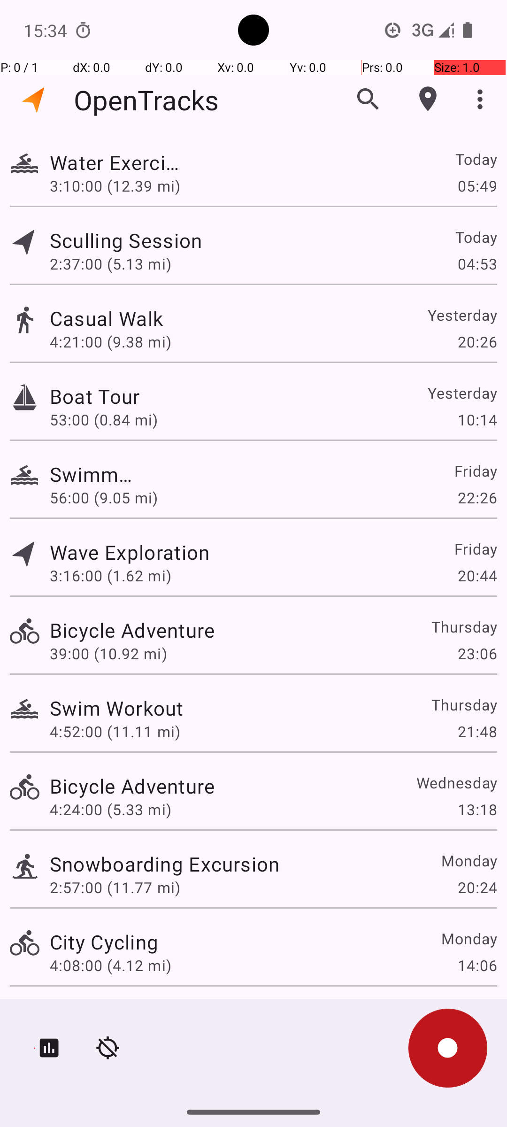 Image resolution: width=507 pixels, height=1127 pixels. What do you see at coordinates (477, 498) in the screenshot?
I see `22:26` at bounding box center [477, 498].